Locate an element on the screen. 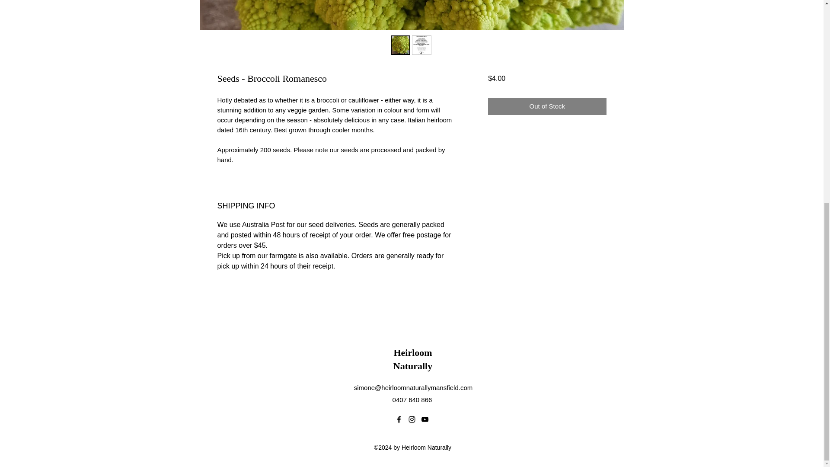  Heirloom Naturally is located at coordinates (413, 359).